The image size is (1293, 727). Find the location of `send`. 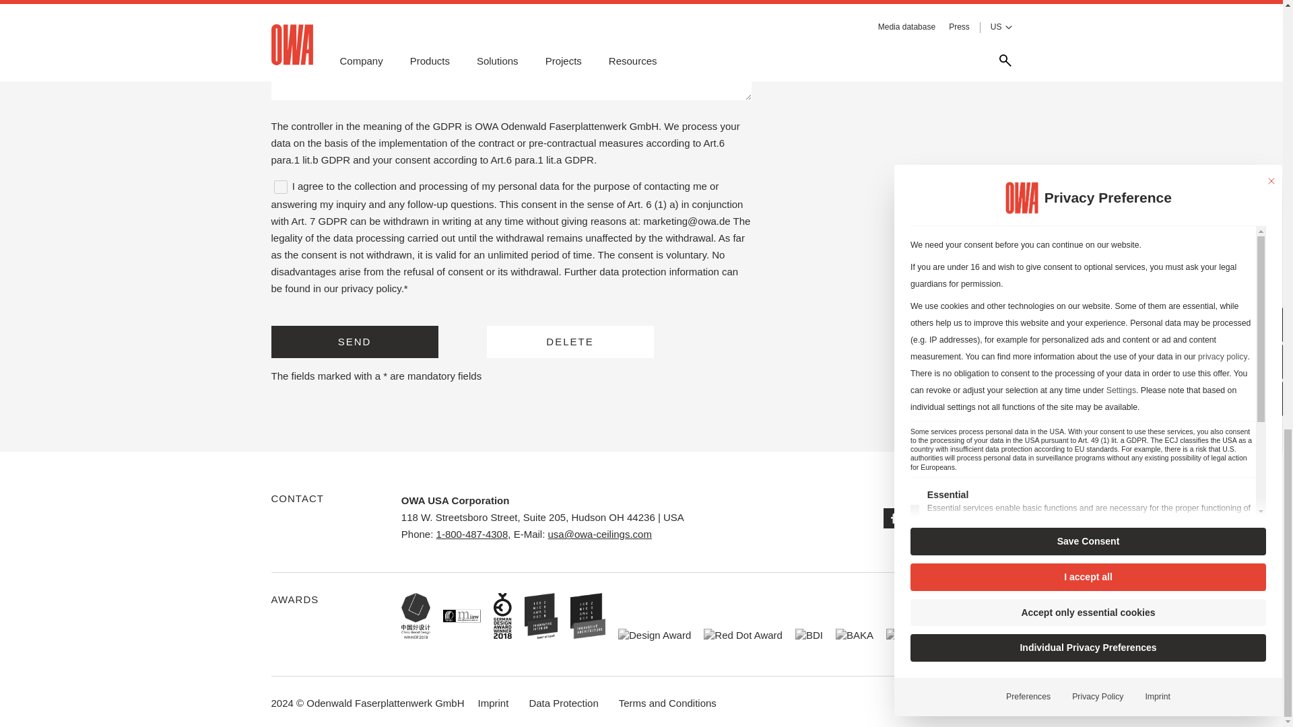

send is located at coordinates (354, 342).